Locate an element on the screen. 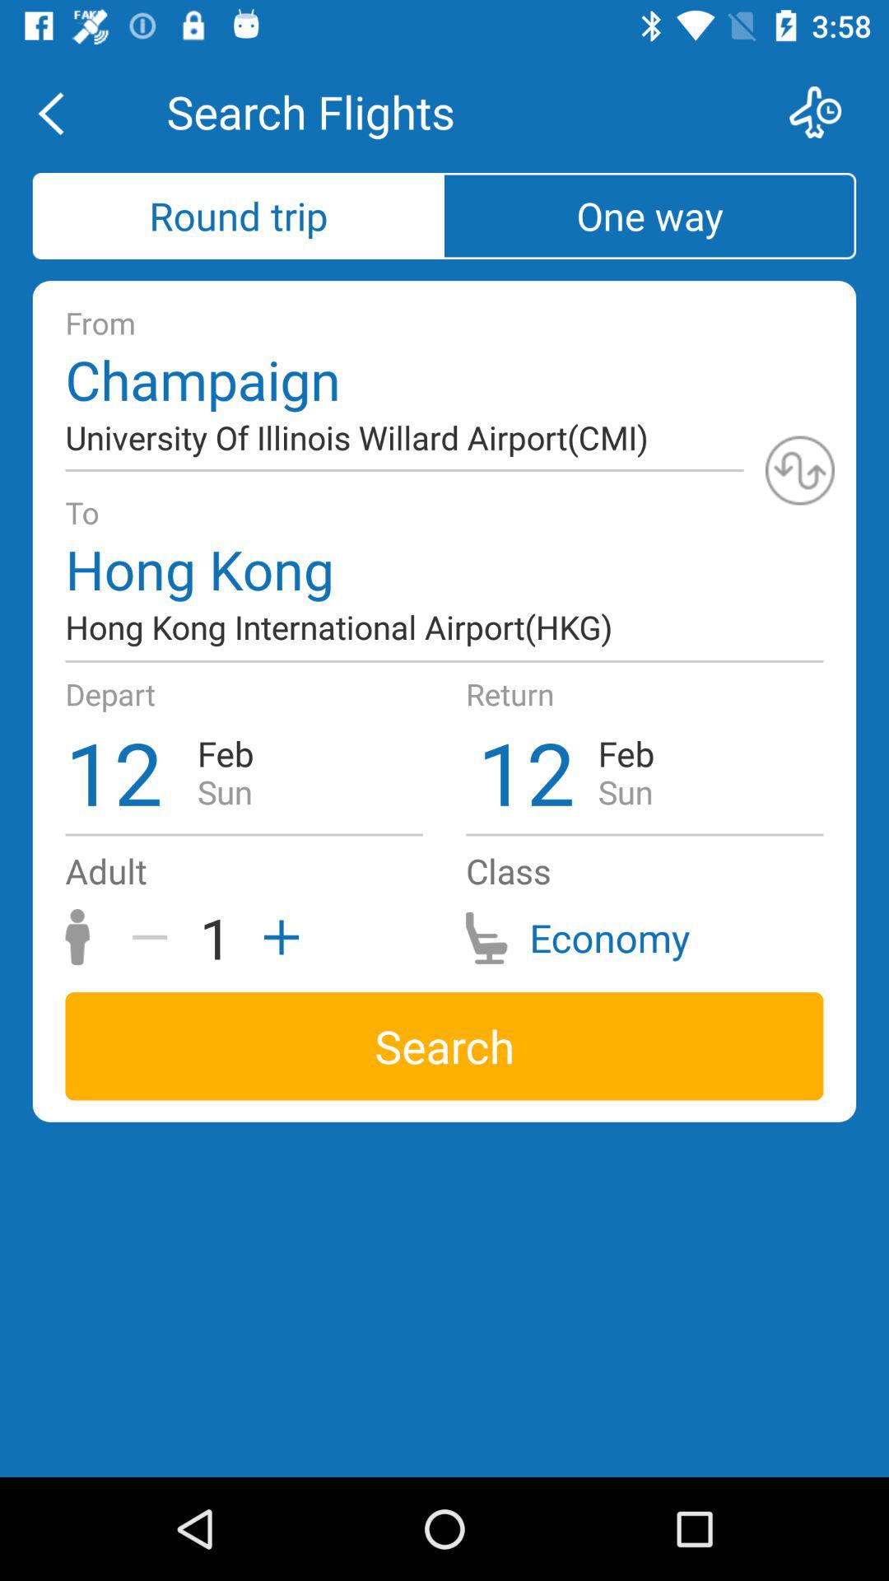 This screenshot has width=889, height=1581. toggle the number of adults up is located at coordinates (276, 937).